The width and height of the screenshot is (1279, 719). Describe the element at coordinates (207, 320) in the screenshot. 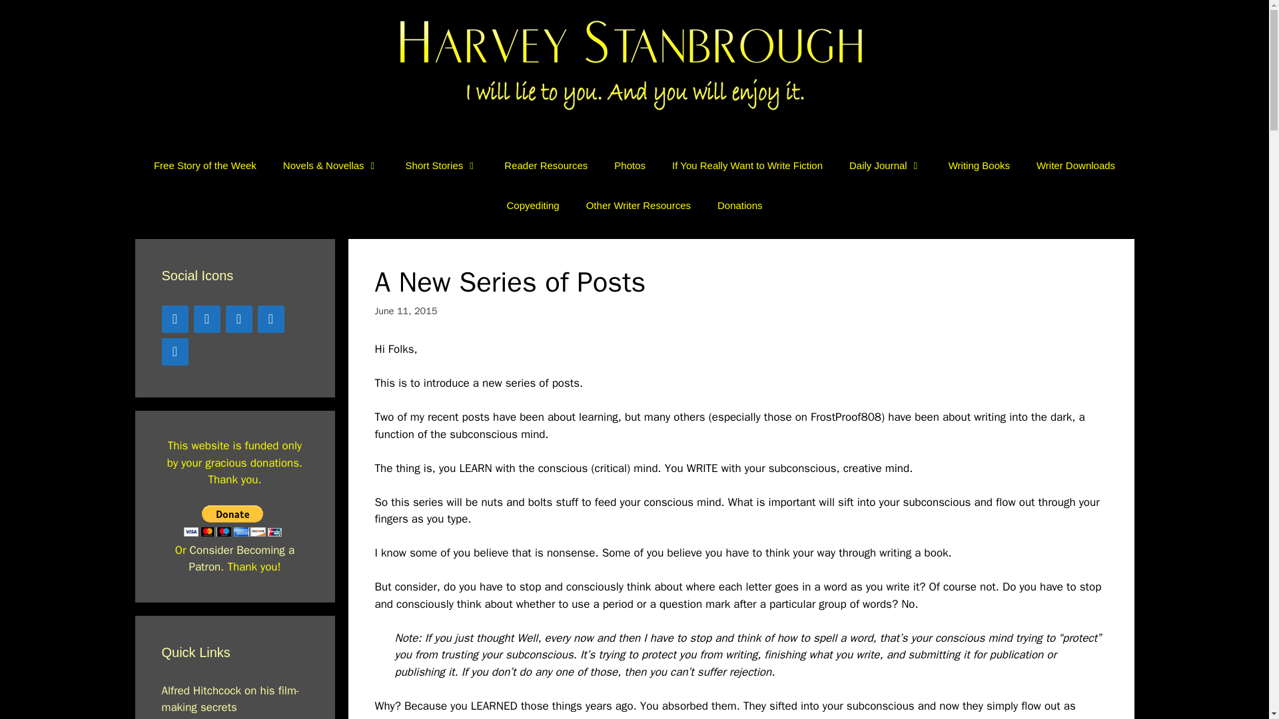

I see `YouTube` at that location.